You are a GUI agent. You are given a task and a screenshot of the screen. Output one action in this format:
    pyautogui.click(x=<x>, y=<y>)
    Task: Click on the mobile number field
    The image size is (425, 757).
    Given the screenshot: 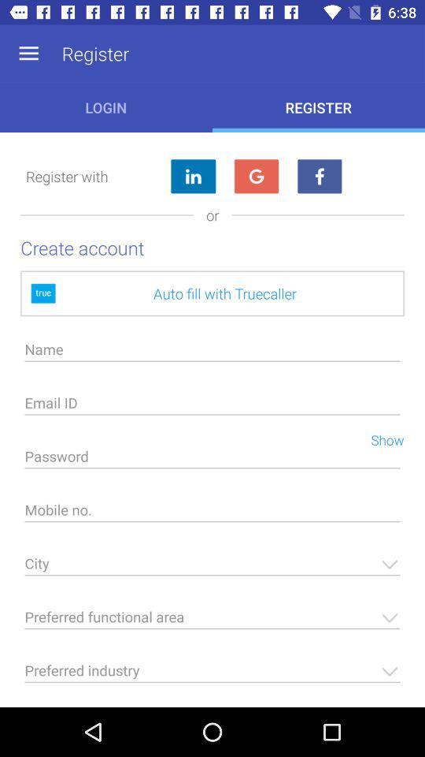 What is the action you would take?
    pyautogui.click(x=213, y=514)
    